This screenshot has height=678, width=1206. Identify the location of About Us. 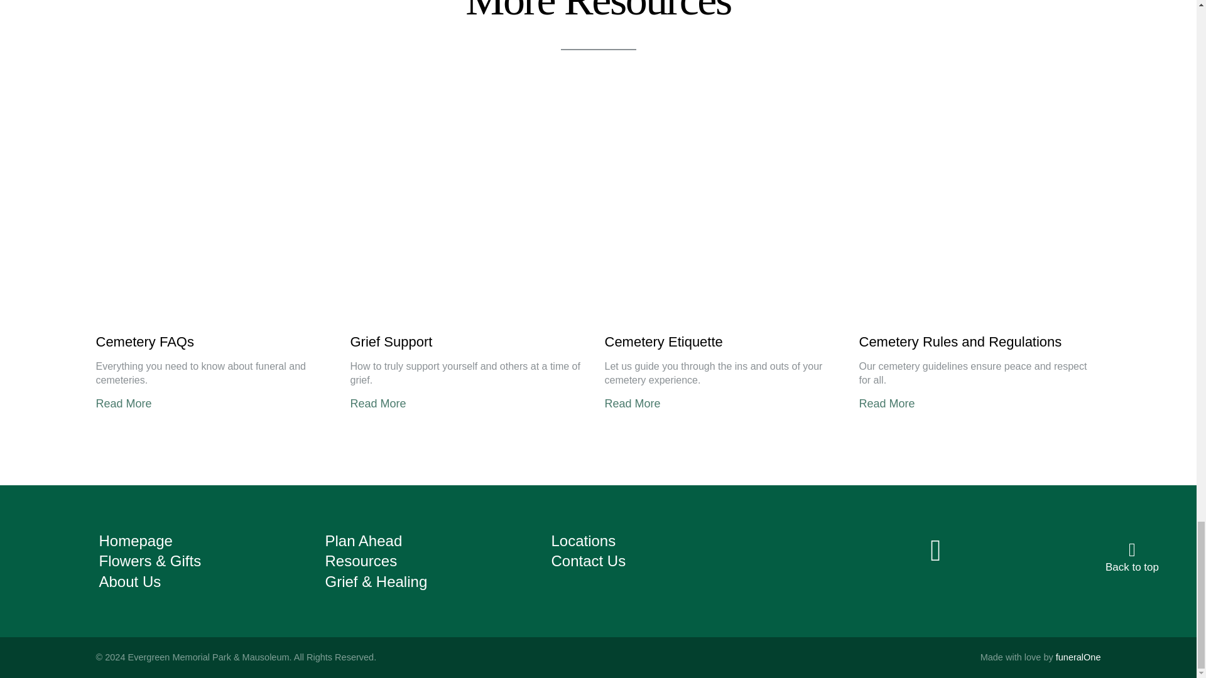
(130, 581).